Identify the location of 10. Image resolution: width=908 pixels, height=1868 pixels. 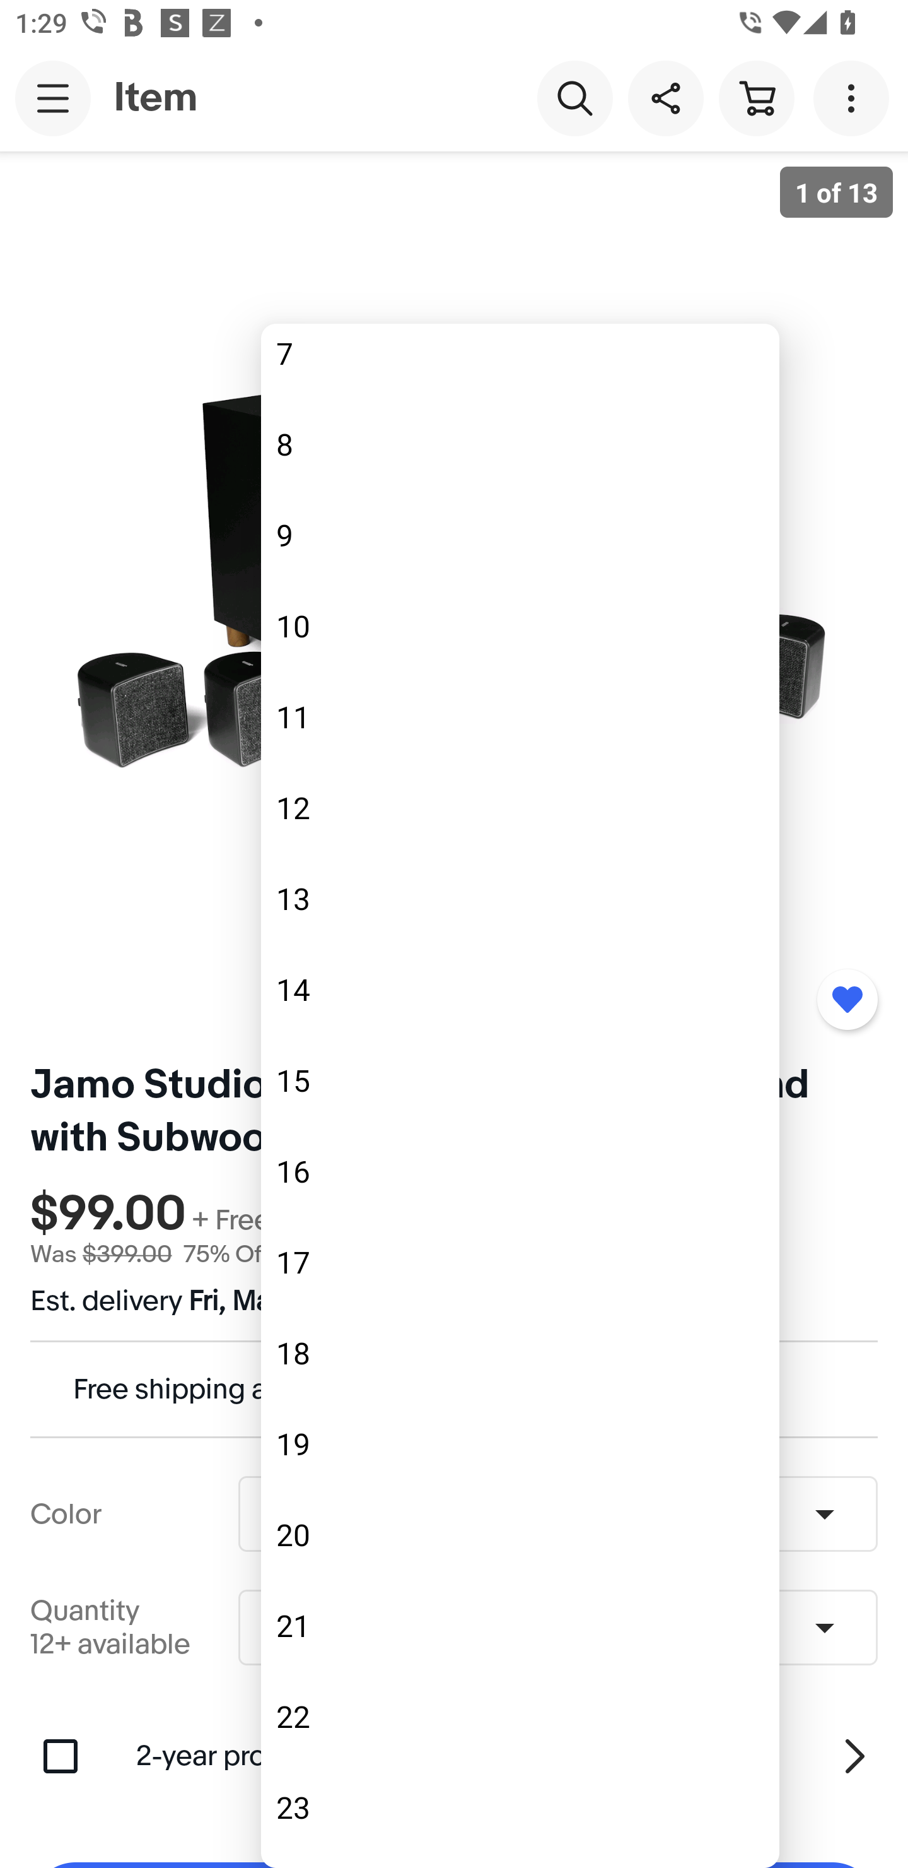
(520, 625).